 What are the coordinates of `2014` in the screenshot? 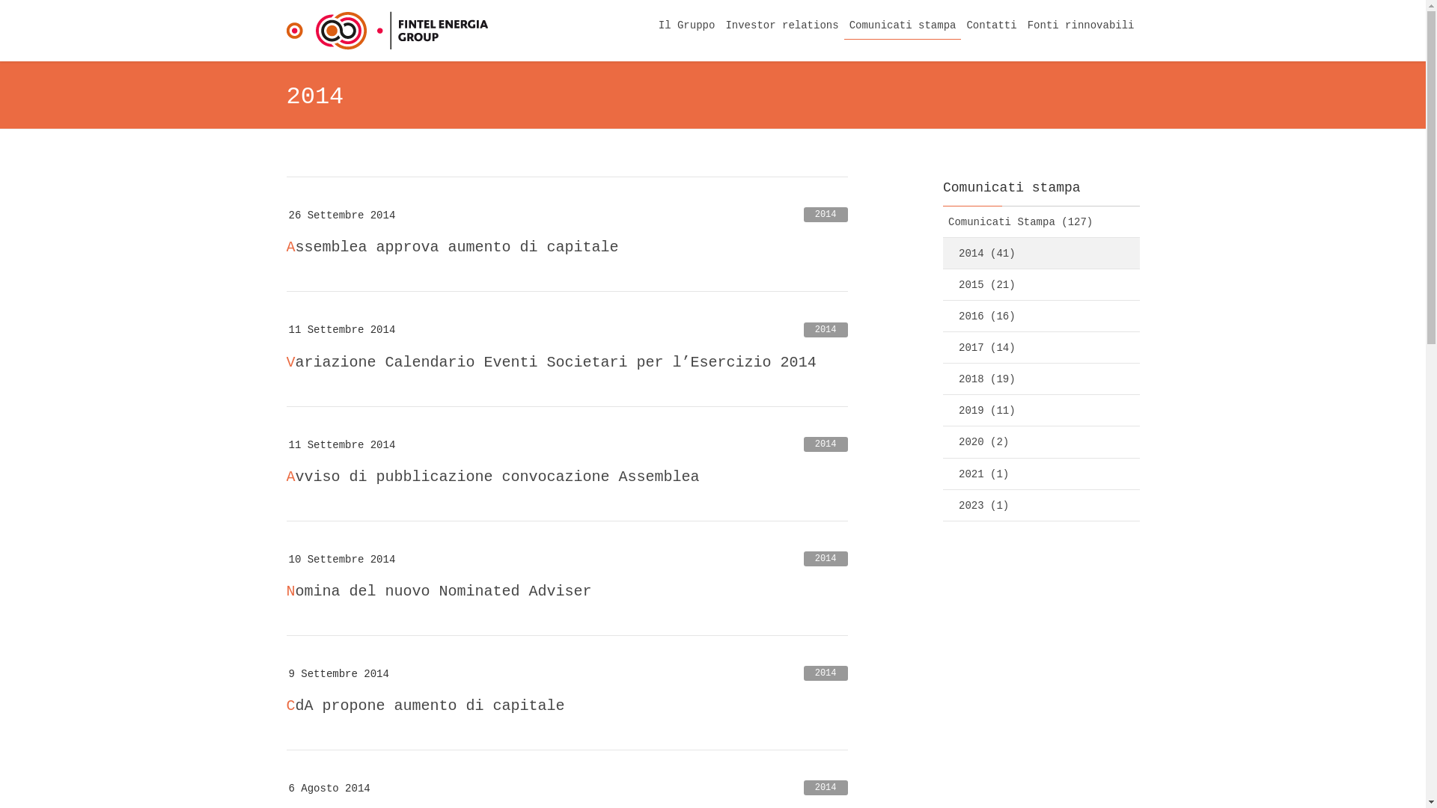 It's located at (826, 330).